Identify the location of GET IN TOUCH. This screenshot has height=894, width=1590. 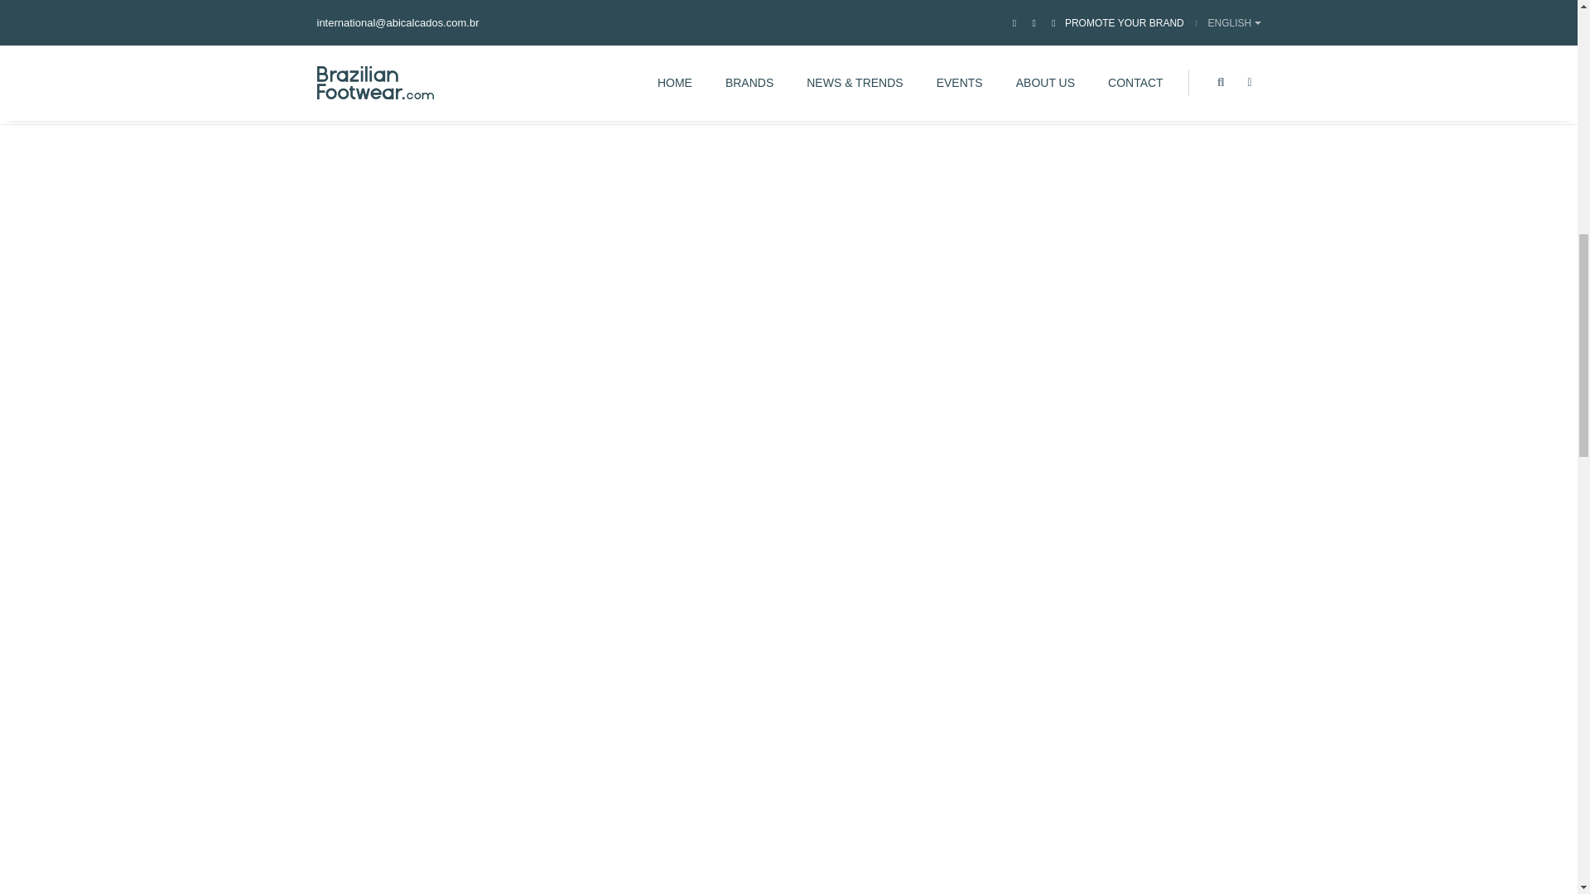
(1151, 61).